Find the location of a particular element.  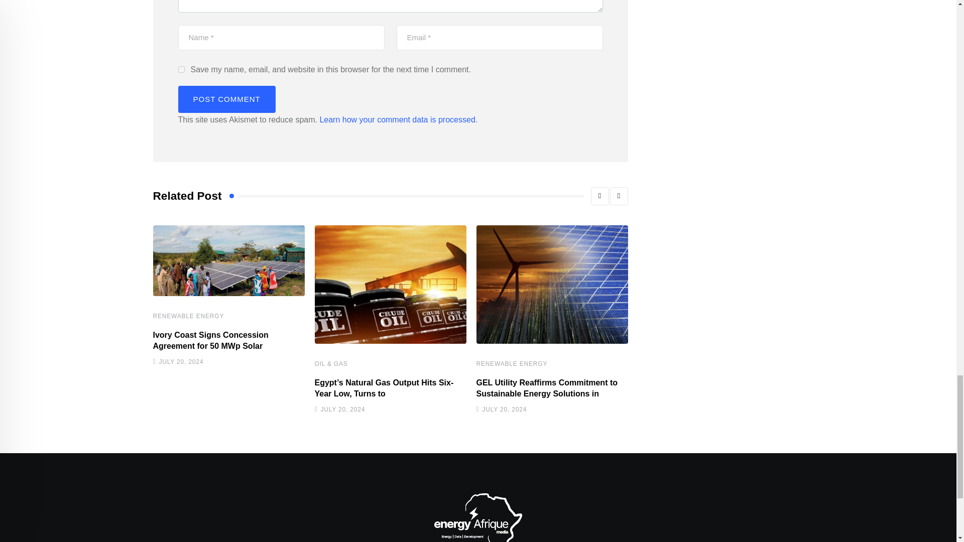

Post Comment is located at coordinates (226, 99).